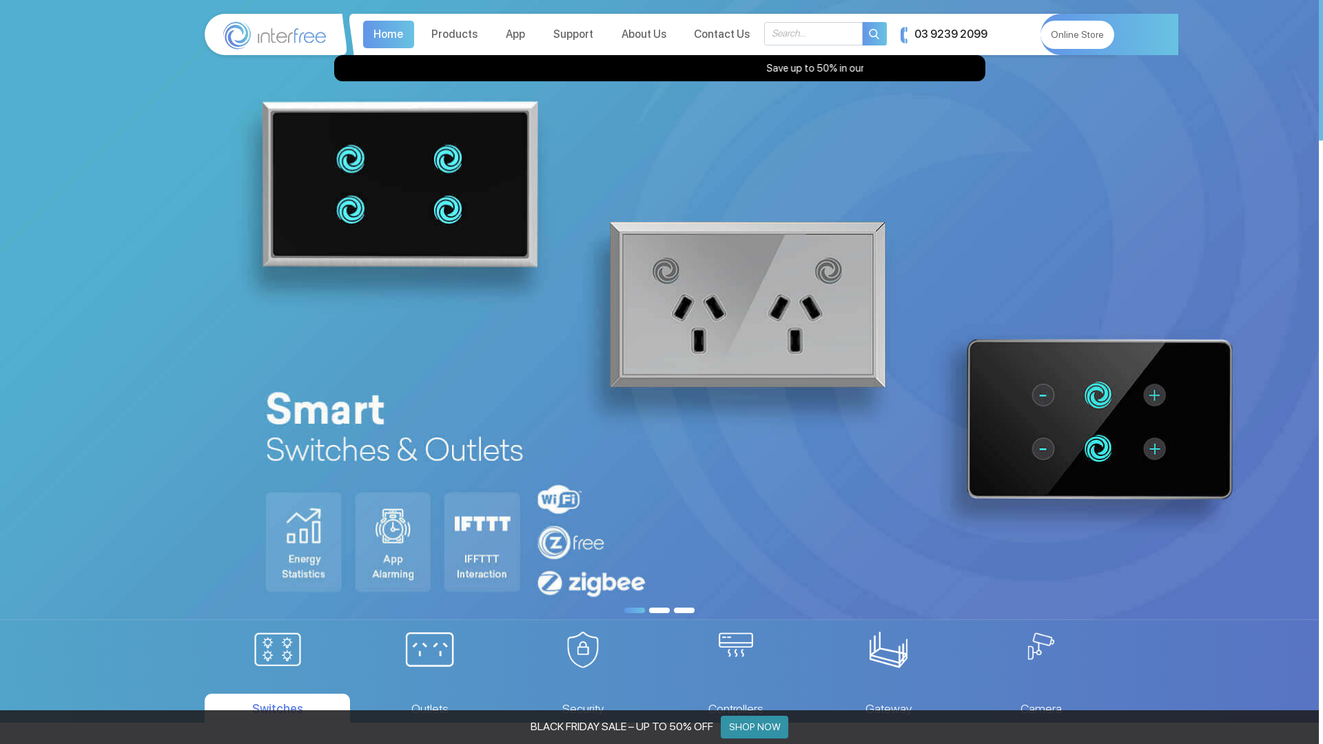 The image size is (1323, 744). What do you see at coordinates (430, 672) in the screenshot?
I see `Outlets` at bounding box center [430, 672].